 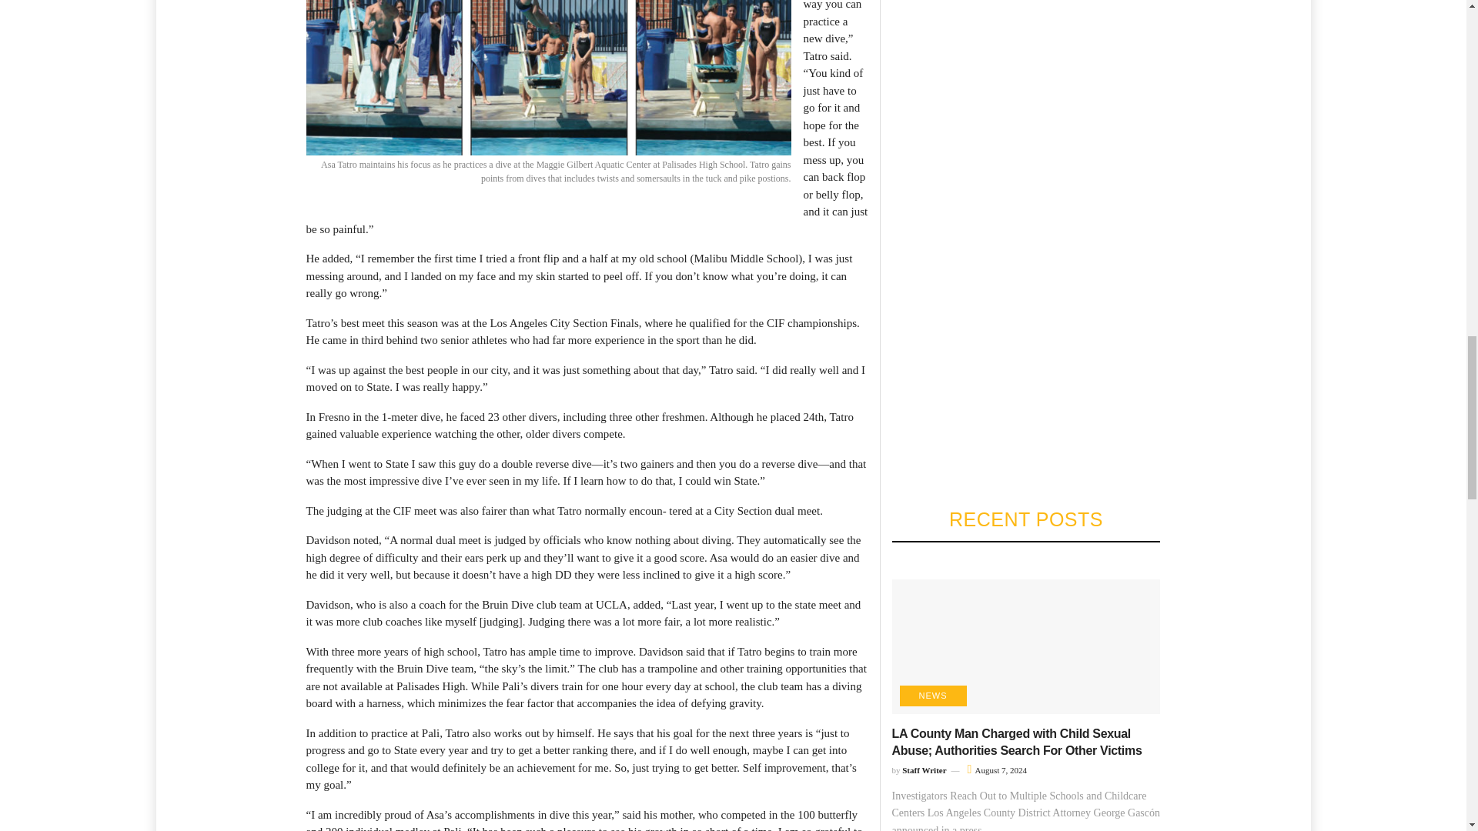 I want to click on Staff Writer, so click(x=924, y=769).